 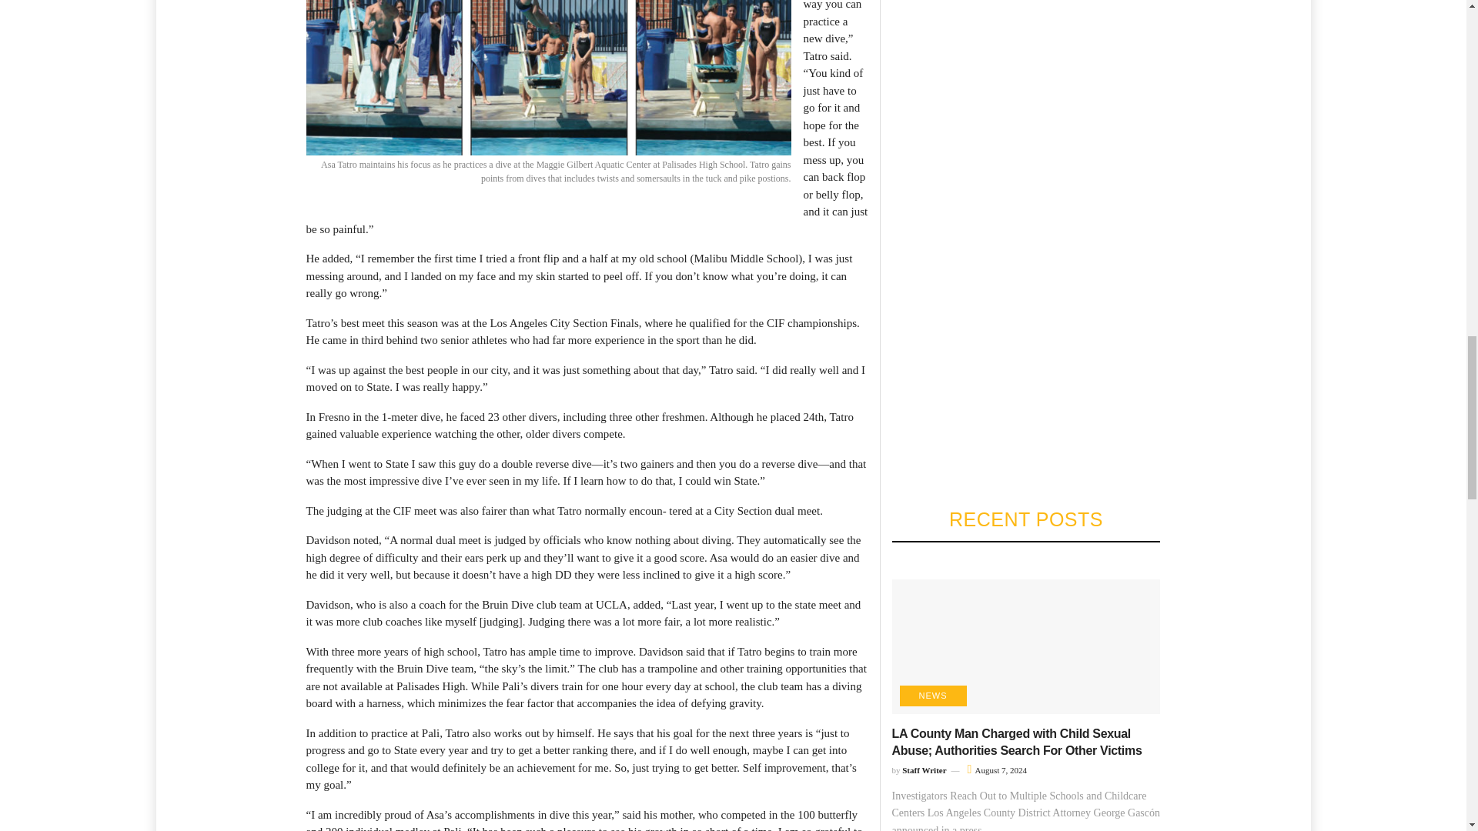 I want to click on Staff Writer, so click(x=924, y=769).